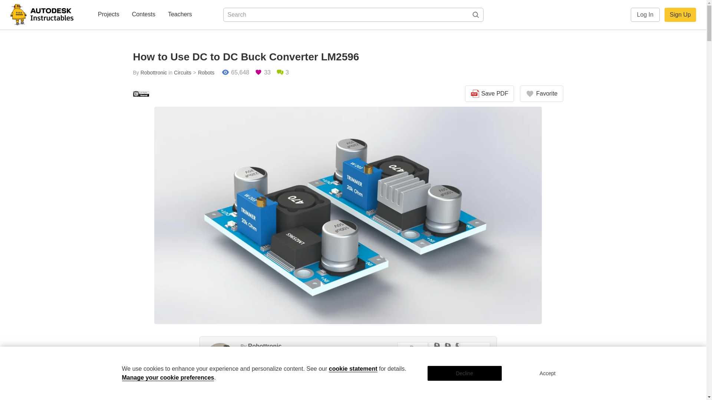  What do you see at coordinates (265, 346) in the screenshot?
I see `Robottronic` at bounding box center [265, 346].